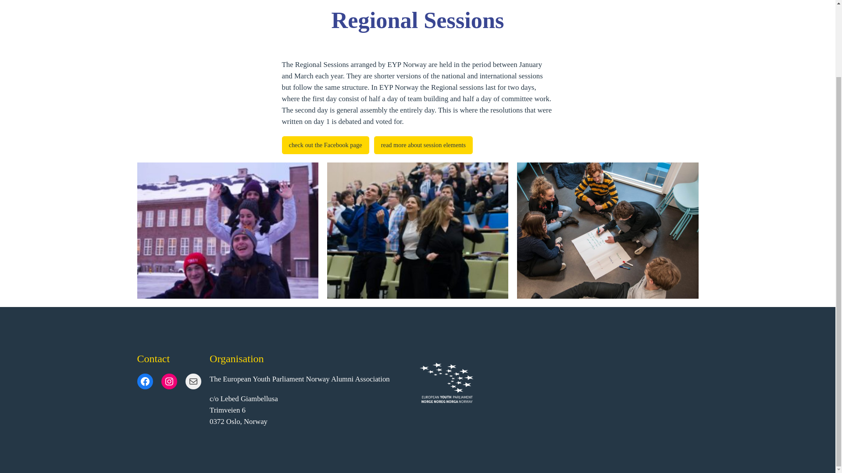 Image resolution: width=842 pixels, height=473 pixels. Describe the element at coordinates (325, 145) in the screenshot. I see `check out the Facebook page` at that location.